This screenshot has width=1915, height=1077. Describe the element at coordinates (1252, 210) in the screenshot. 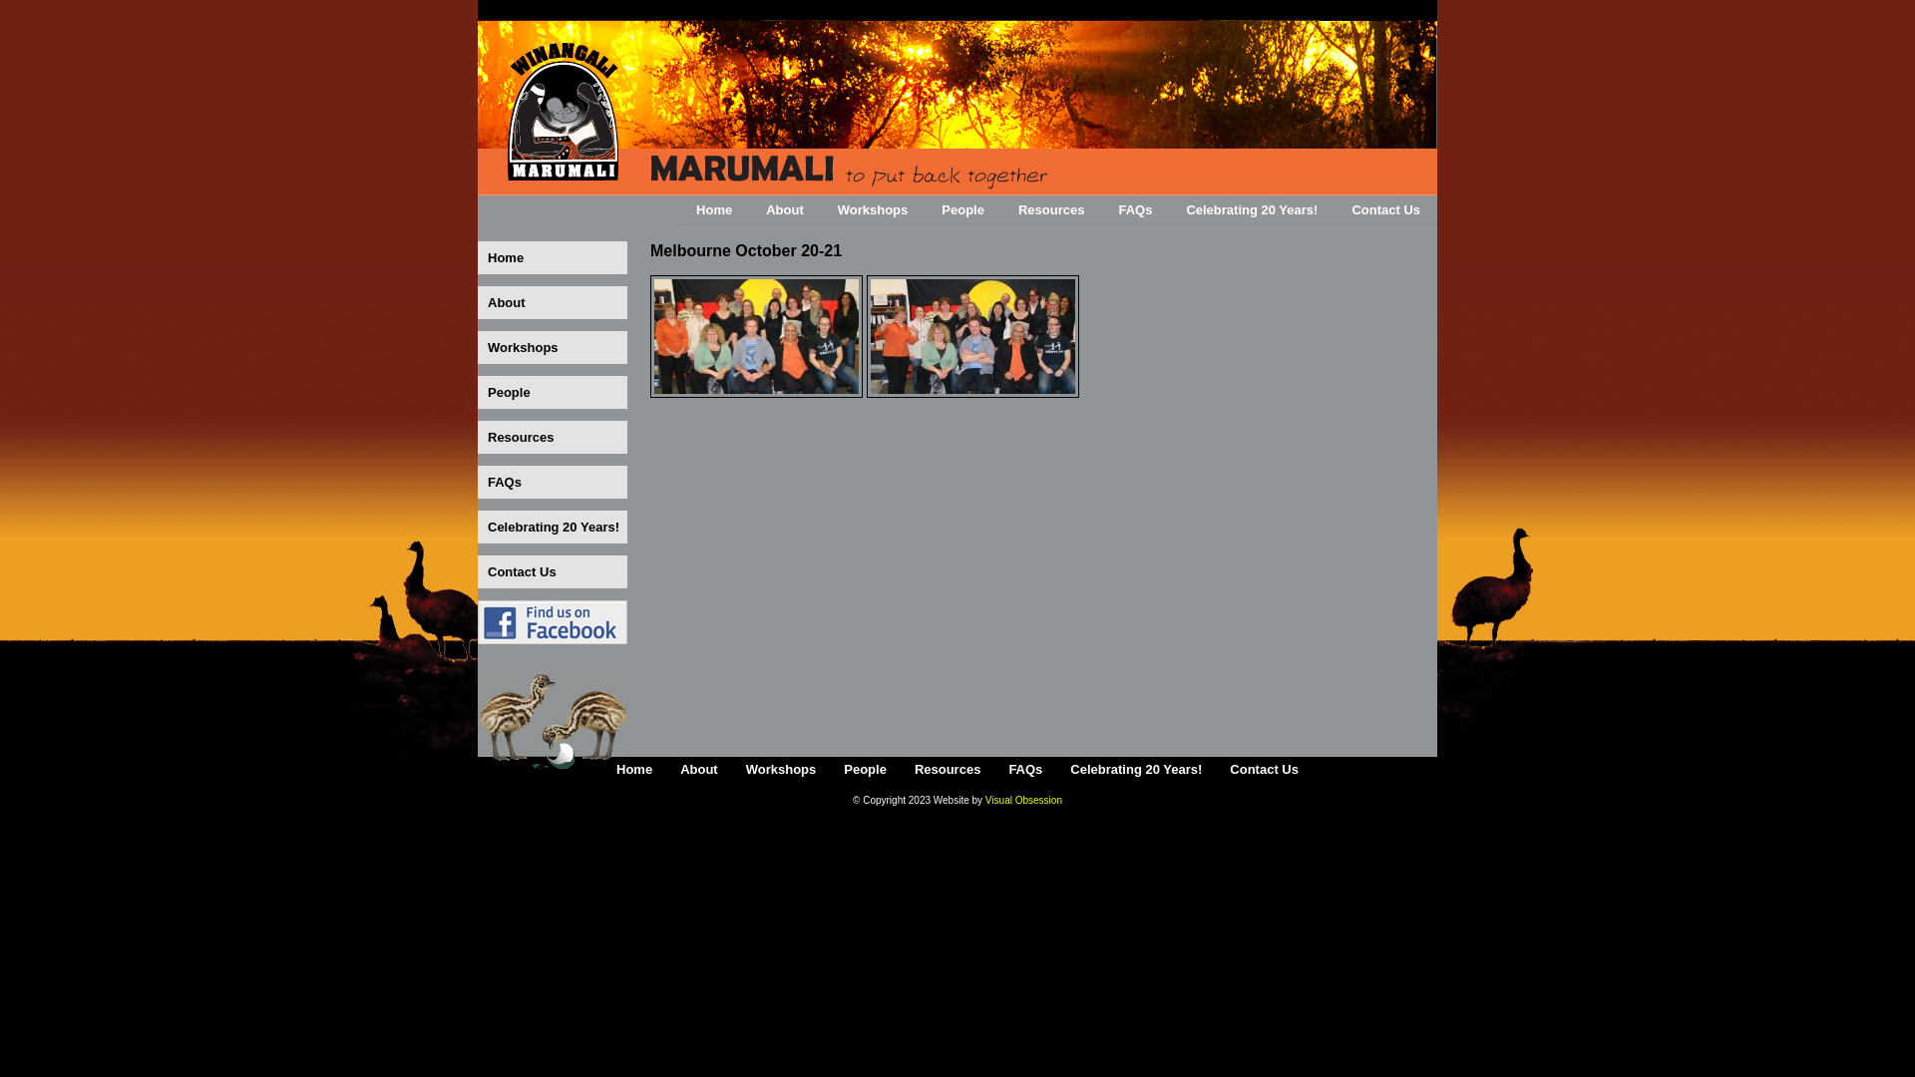

I see `Celebrating 20 Years!` at that location.